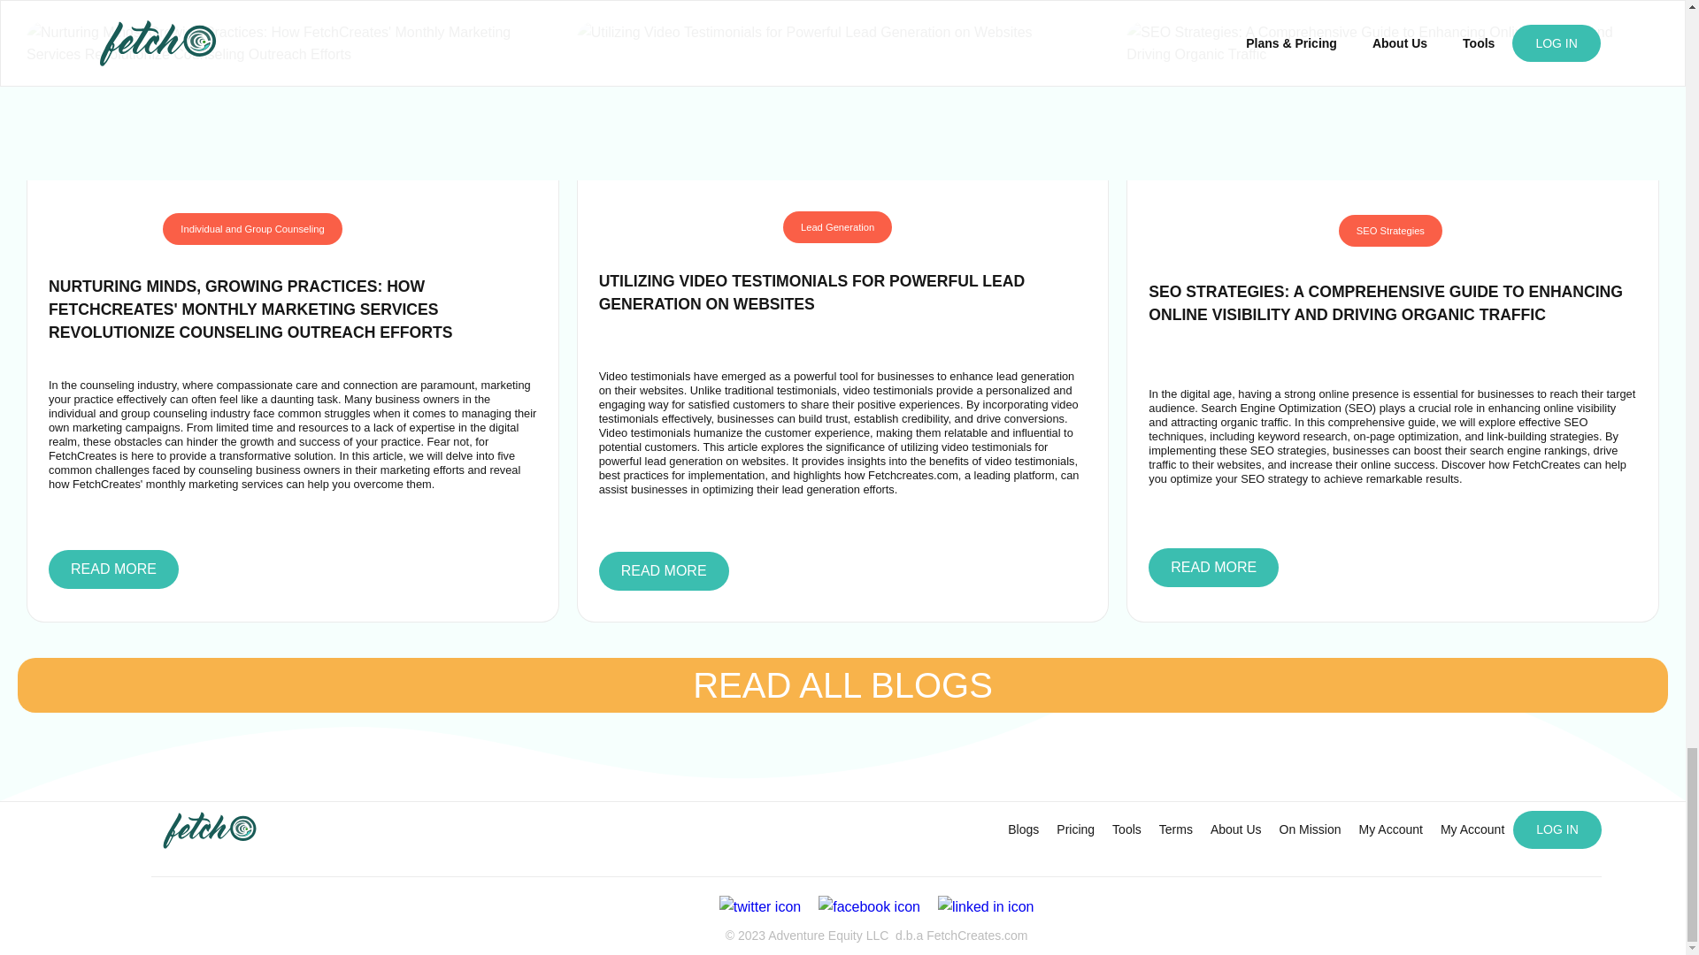 This screenshot has width=1699, height=955. Describe the element at coordinates (1391, 829) in the screenshot. I see `My Account` at that location.